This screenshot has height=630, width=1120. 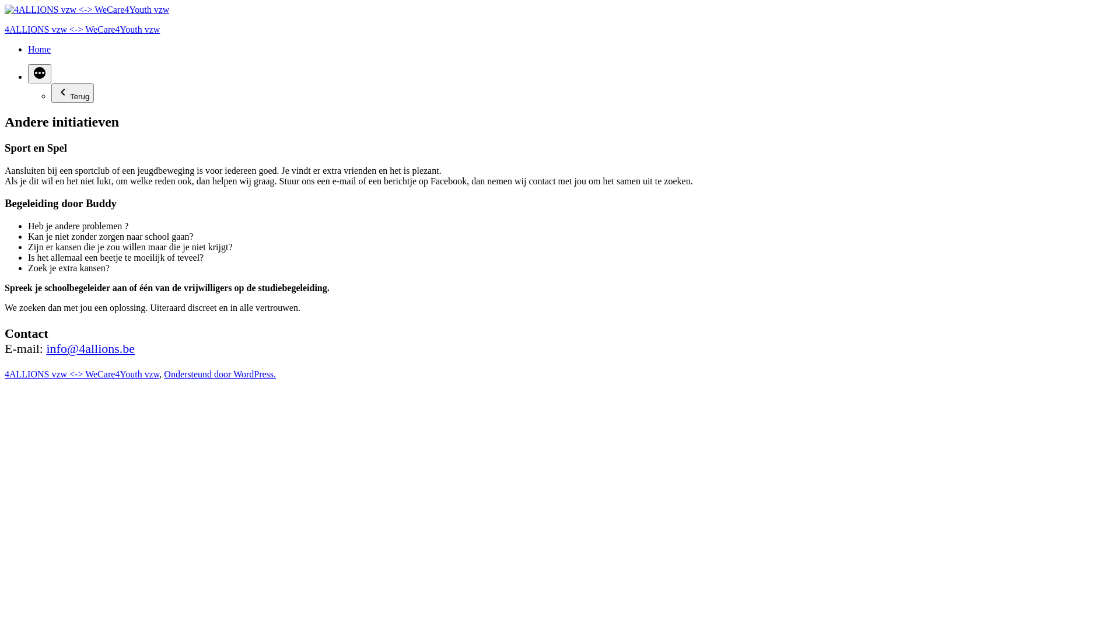 I want to click on Terug, so click(x=72, y=93).